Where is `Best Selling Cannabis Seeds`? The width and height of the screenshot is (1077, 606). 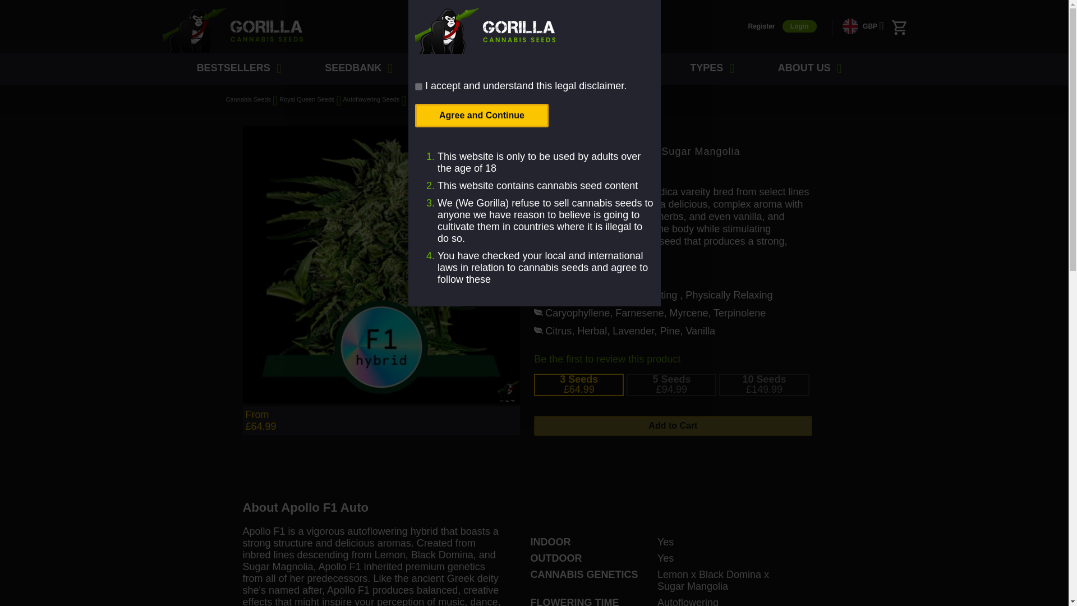 Best Selling Cannabis Seeds is located at coordinates (236, 69).